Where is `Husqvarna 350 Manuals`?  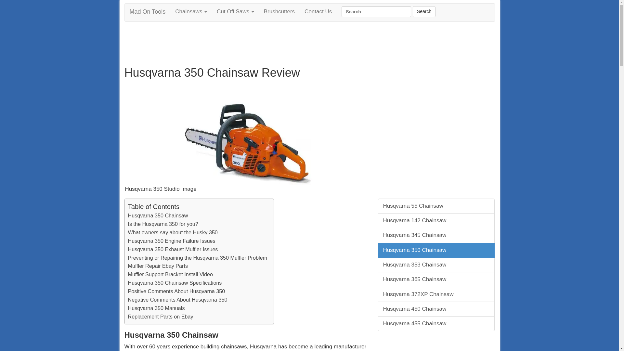 Husqvarna 350 Manuals is located at coordinates (156, 308).